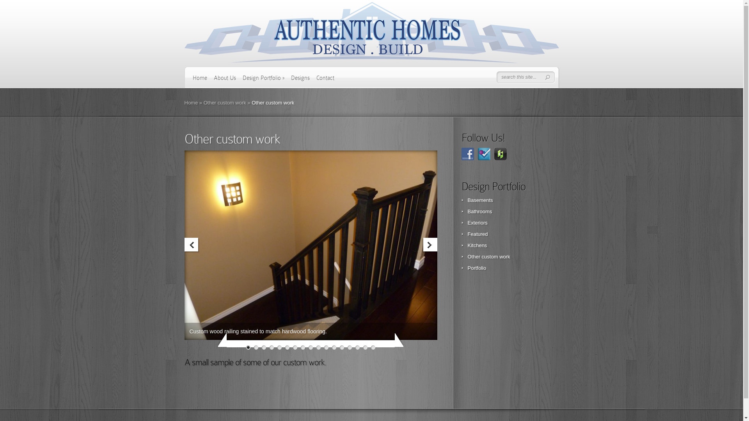 This screenshot has height=421, width=749. What do you see at coordinates (279, 348) in the screenshot?
I see `5` at bounding box center [279, 348].